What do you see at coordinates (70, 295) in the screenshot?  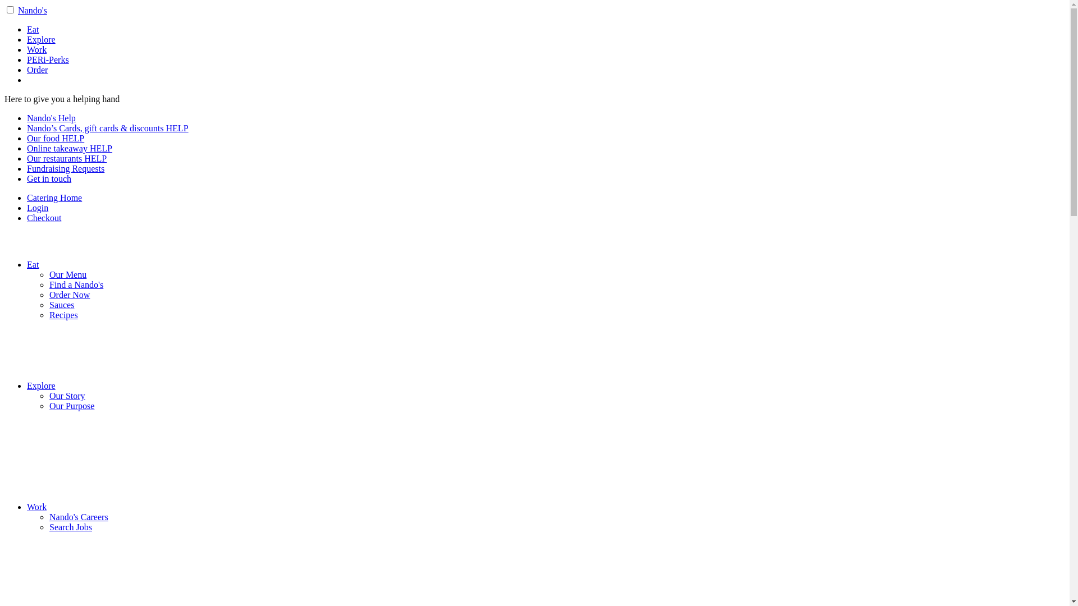 I see `Order Now` at bounding box center [70, 295].